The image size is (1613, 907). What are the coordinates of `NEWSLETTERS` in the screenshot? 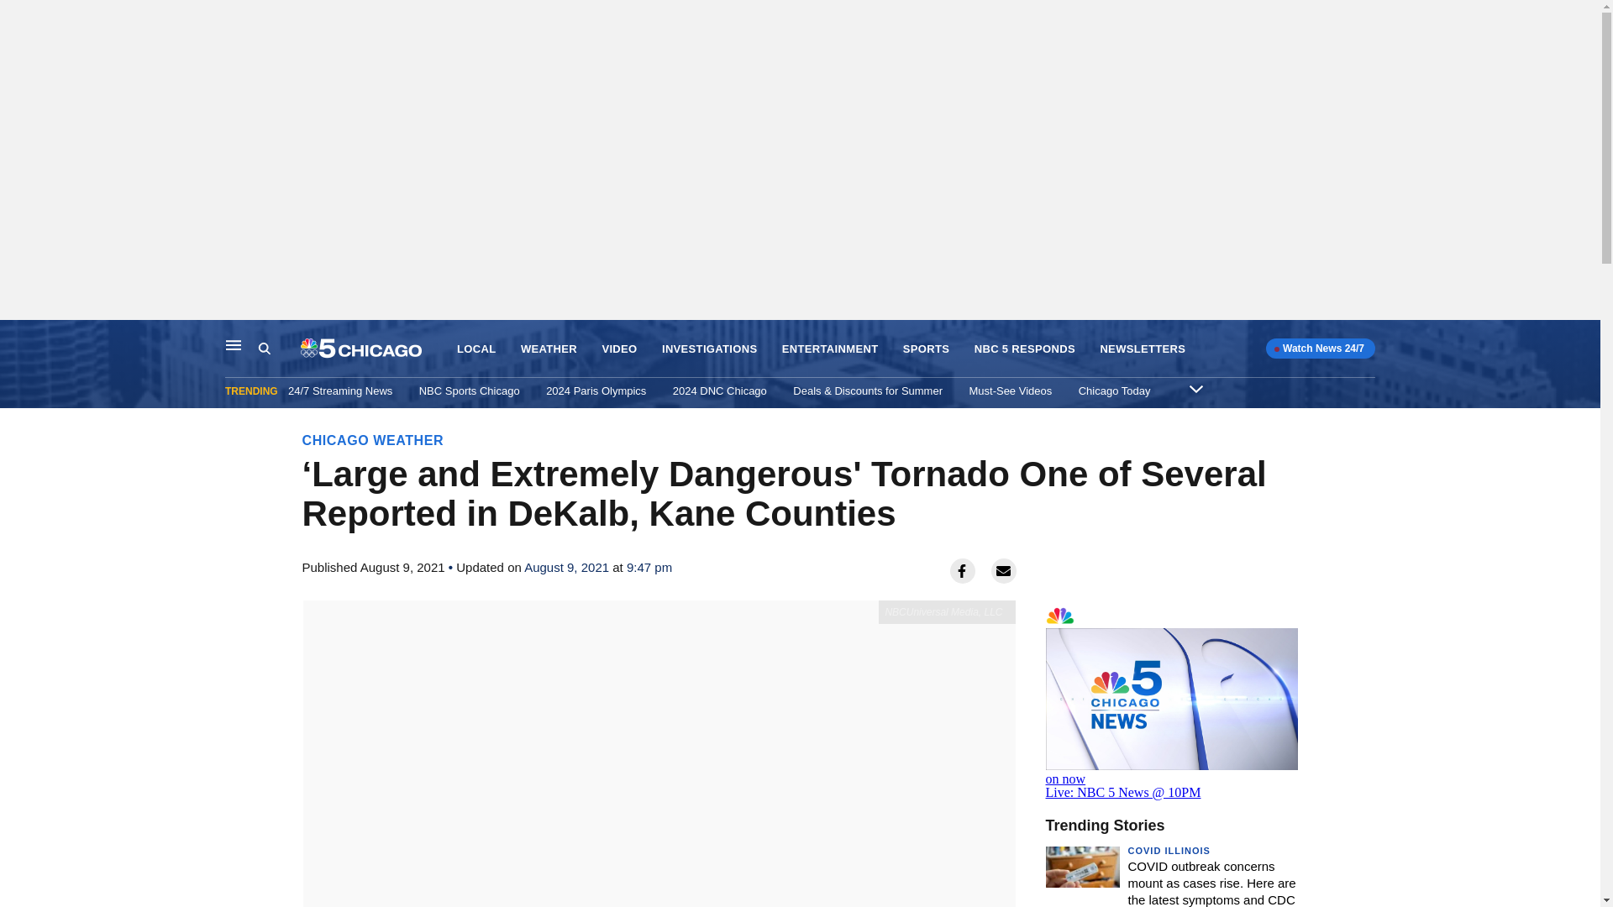 It's located at (1143, 349).